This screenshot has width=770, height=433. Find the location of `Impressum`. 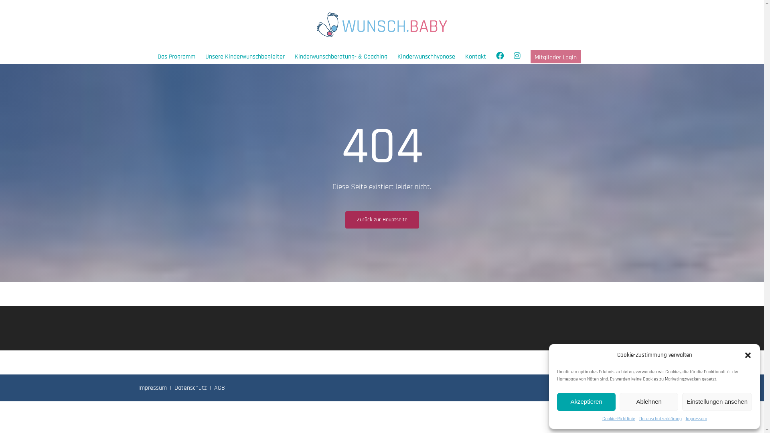

Impressum is located at coordinates (696, 419).